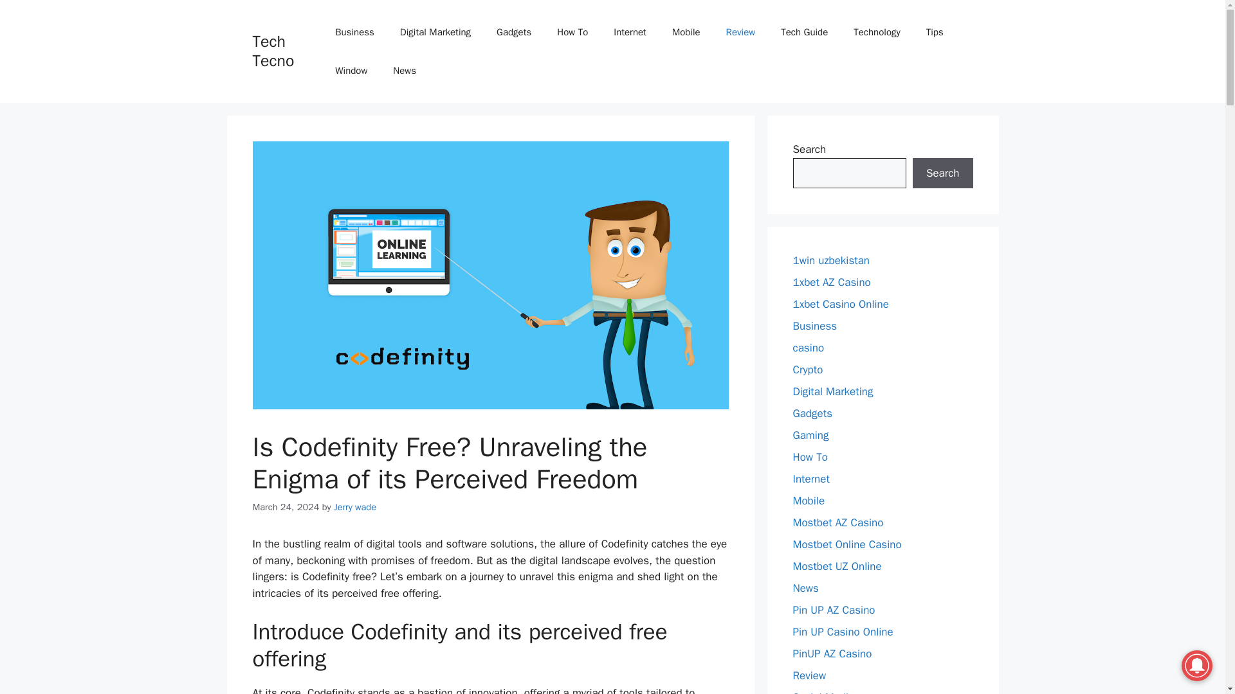 Image resolution: width=1235 pixels, height=694 pixels. Describe the element at coordinates (808, 348) in the screenshot. I see `casino` at that location.